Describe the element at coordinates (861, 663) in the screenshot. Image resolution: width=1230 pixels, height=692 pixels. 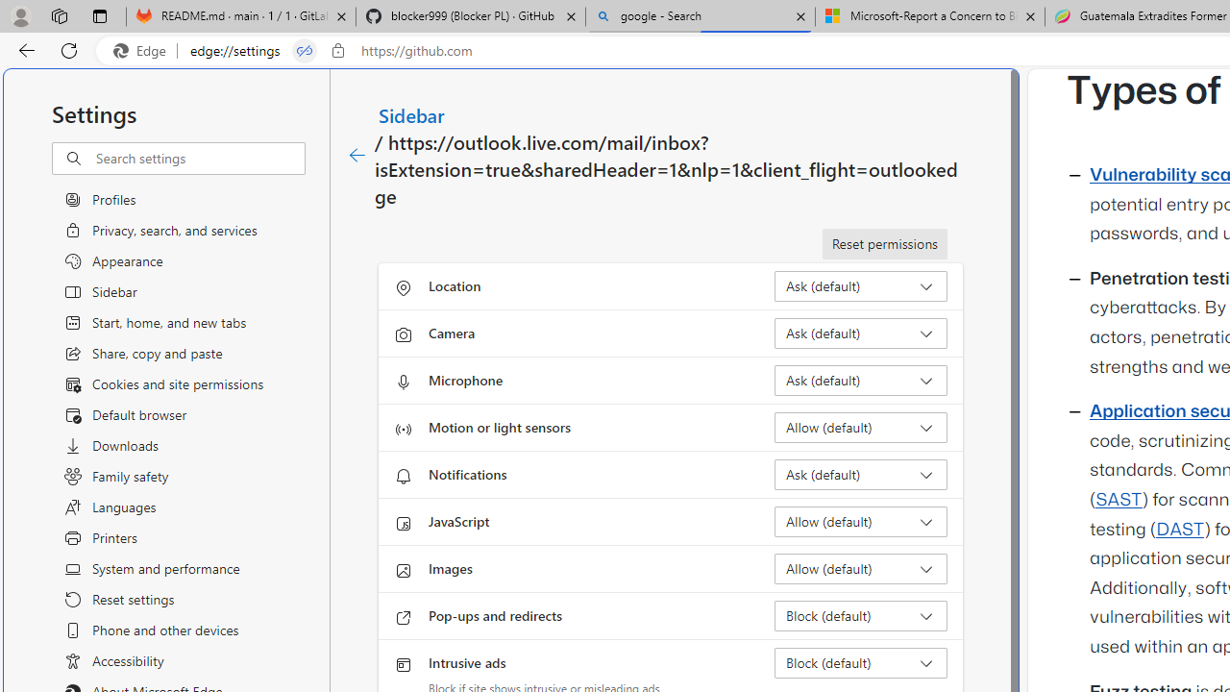
I see `Intrusive ads Block (default)` at that location.